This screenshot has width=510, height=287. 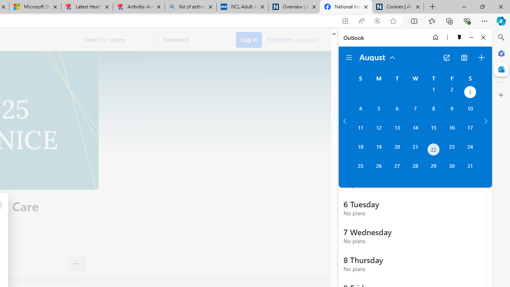 I want to click on Saturday, August 17, 2024. , so click(x=470, y=131).